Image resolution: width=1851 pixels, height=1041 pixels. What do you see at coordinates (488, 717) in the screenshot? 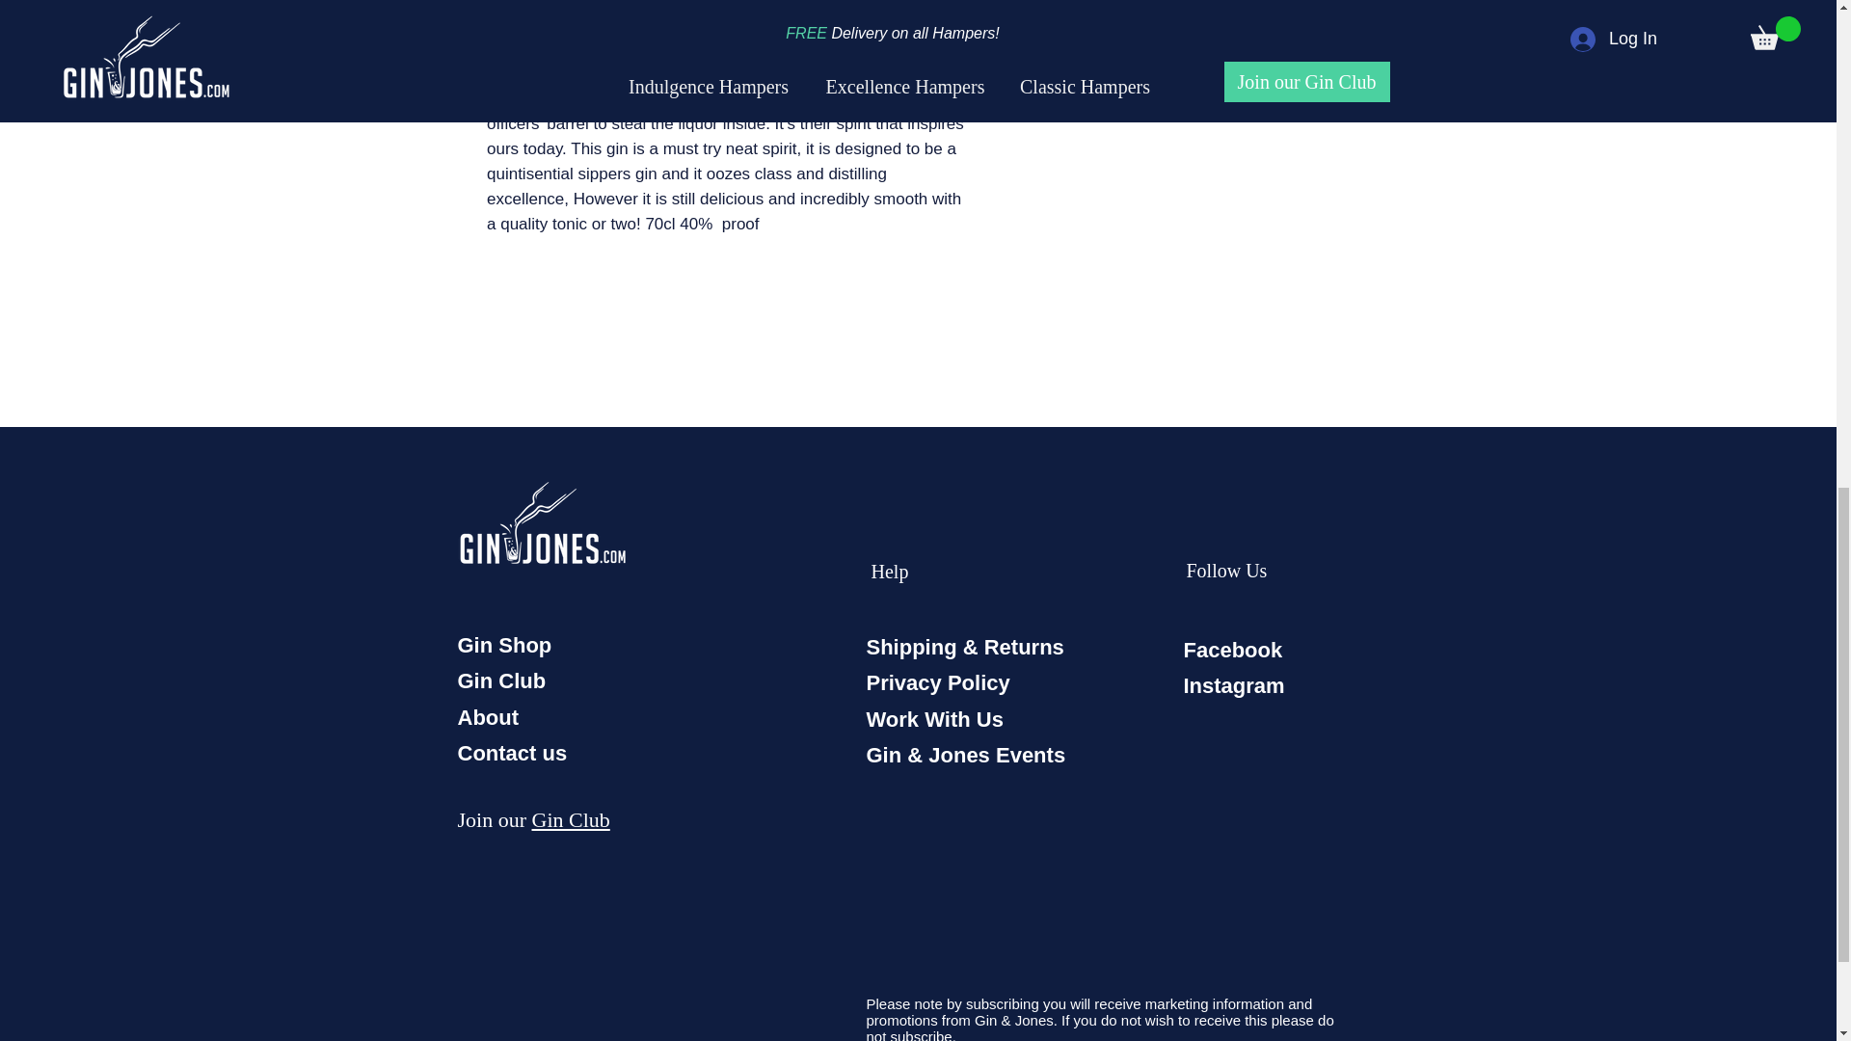
I see `About` at bounding box center [488, 717].